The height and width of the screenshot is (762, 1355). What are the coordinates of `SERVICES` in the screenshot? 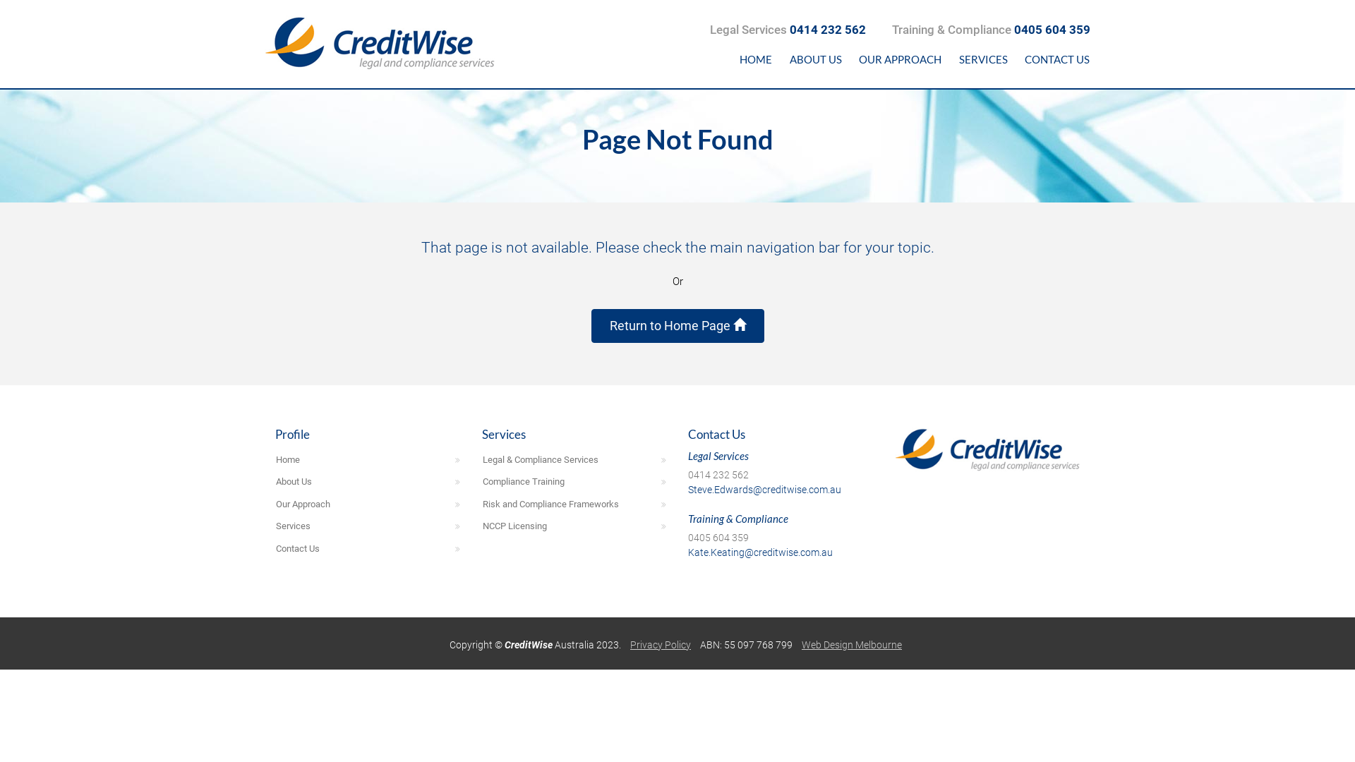 It's located at (983, 60).